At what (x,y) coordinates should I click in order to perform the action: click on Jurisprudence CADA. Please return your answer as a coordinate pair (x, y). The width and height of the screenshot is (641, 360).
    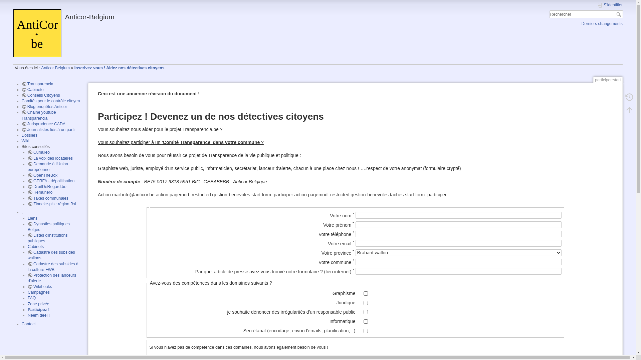
    Looking at the image, I should click on (43, 124).